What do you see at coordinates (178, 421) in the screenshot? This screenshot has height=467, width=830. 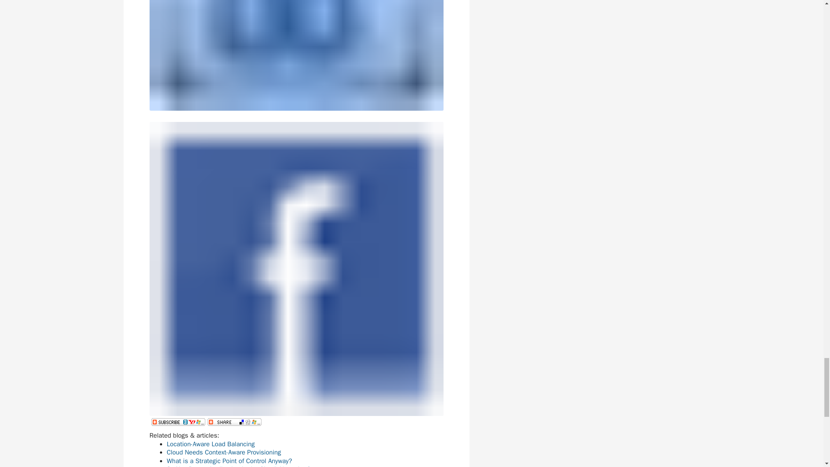 I see `Subscribe using any feed reader!` at bounding box center [178, 421].